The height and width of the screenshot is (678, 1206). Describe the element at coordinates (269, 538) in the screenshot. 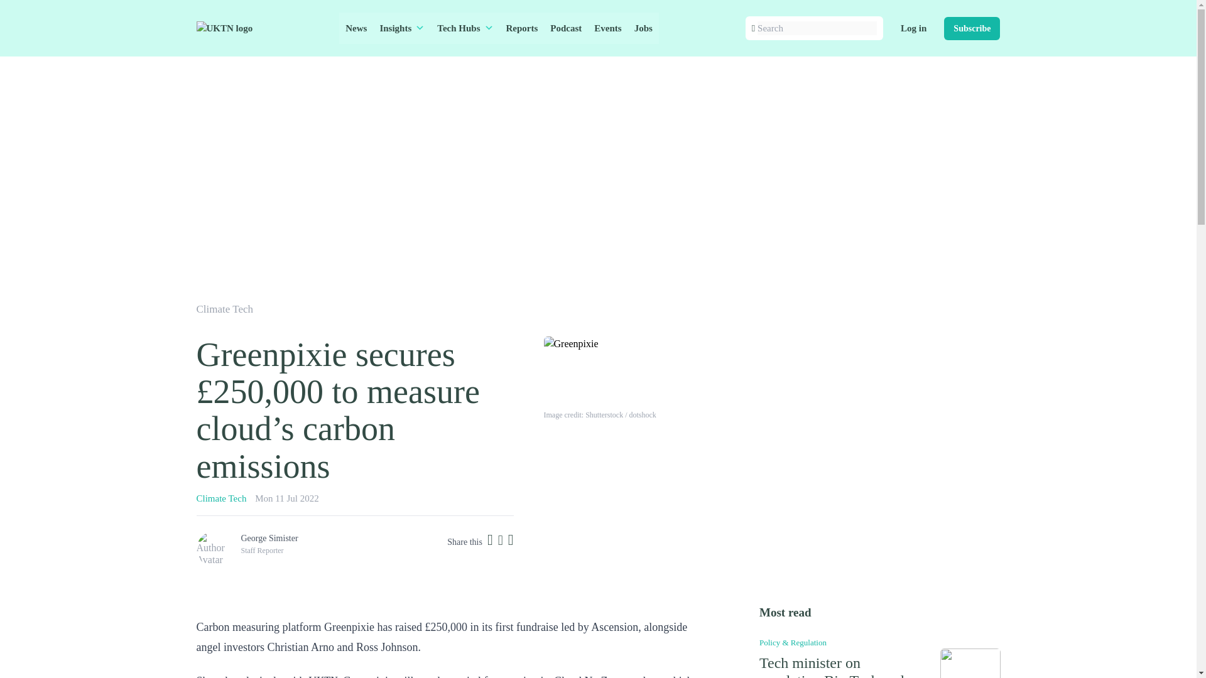

I see `George Simister` at that location.